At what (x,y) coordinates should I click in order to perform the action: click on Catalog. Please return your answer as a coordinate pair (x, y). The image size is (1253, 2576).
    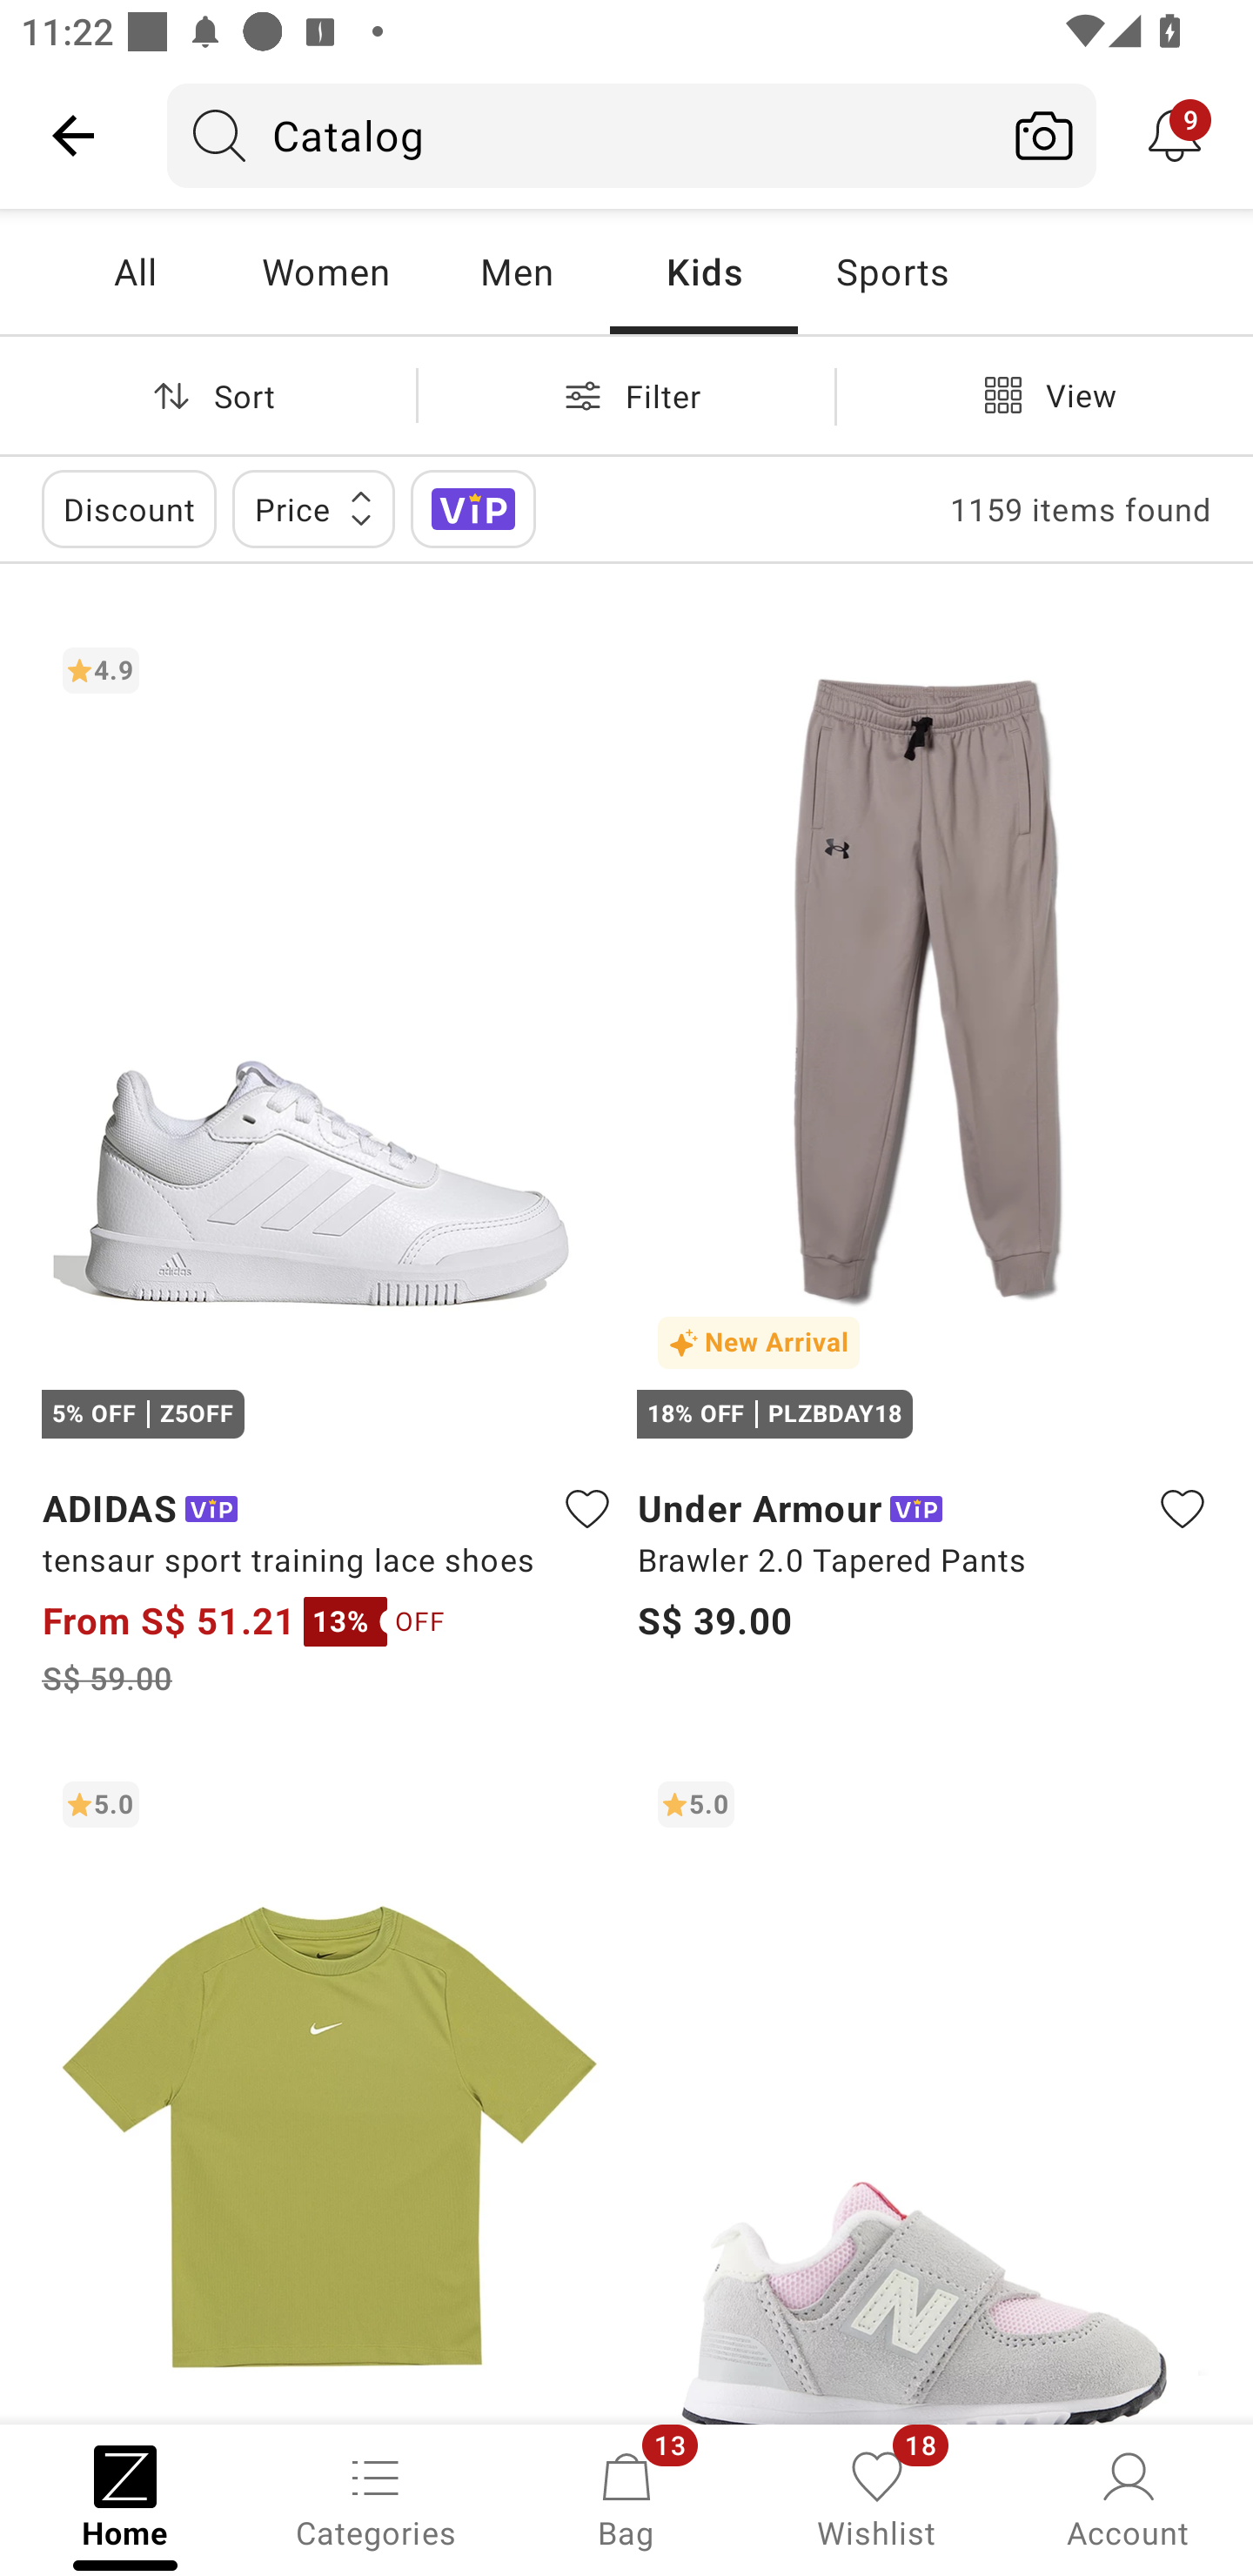
    Looking at the image, I should click on (580, 135).